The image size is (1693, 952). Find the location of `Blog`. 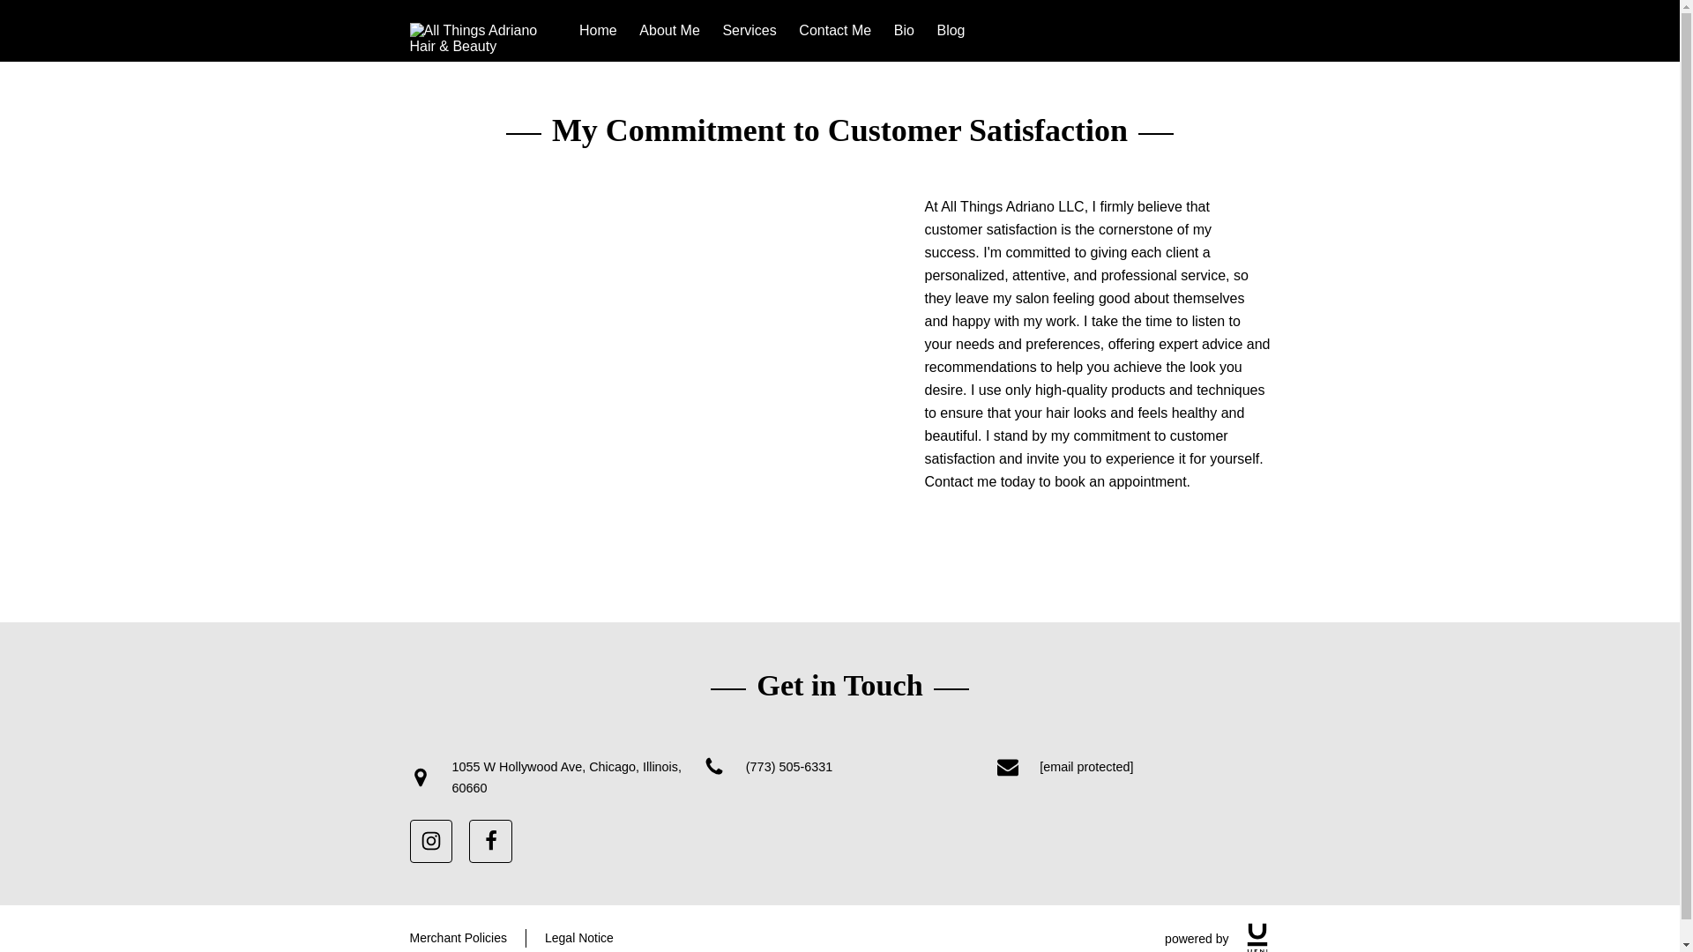

Blog is located at coordinates (951, 30).